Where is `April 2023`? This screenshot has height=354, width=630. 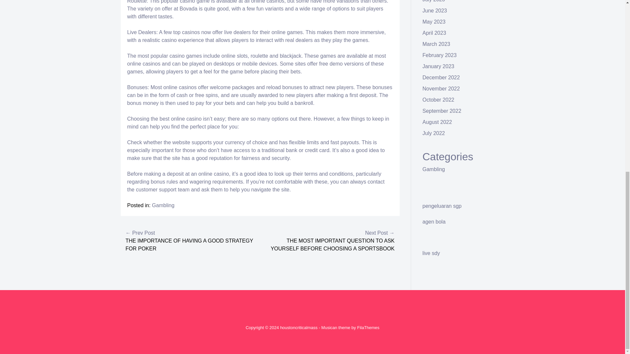 April 2023 is located at coordinates (434, 33).